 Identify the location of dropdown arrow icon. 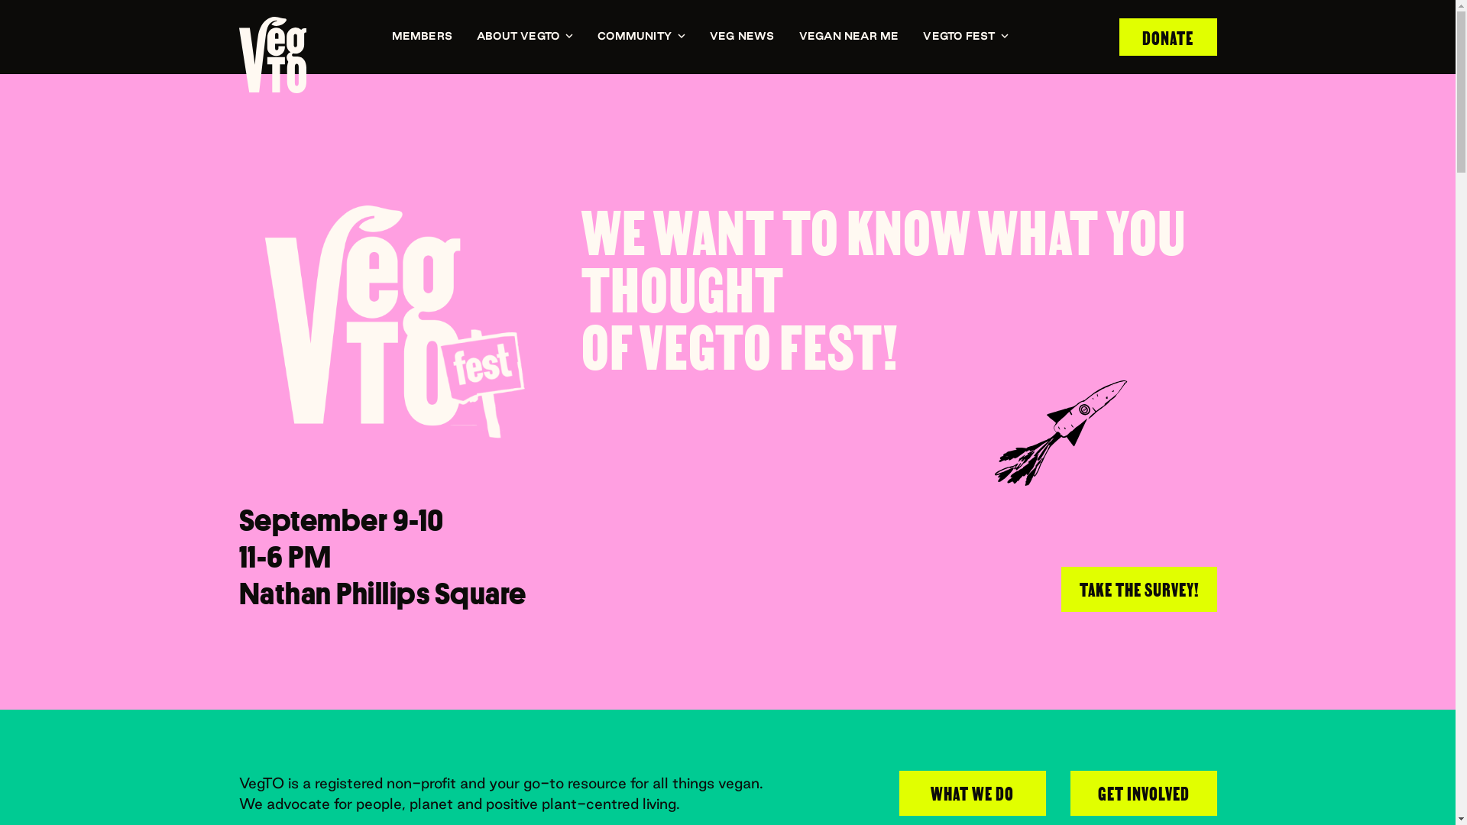
(1005, 37).